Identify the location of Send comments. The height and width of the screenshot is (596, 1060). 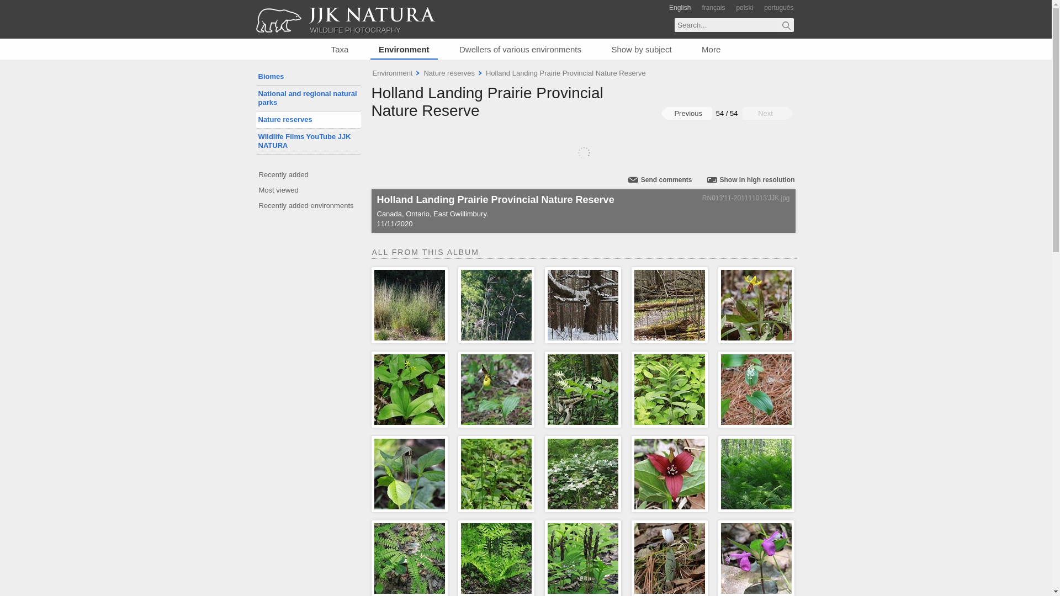
(658, 179).